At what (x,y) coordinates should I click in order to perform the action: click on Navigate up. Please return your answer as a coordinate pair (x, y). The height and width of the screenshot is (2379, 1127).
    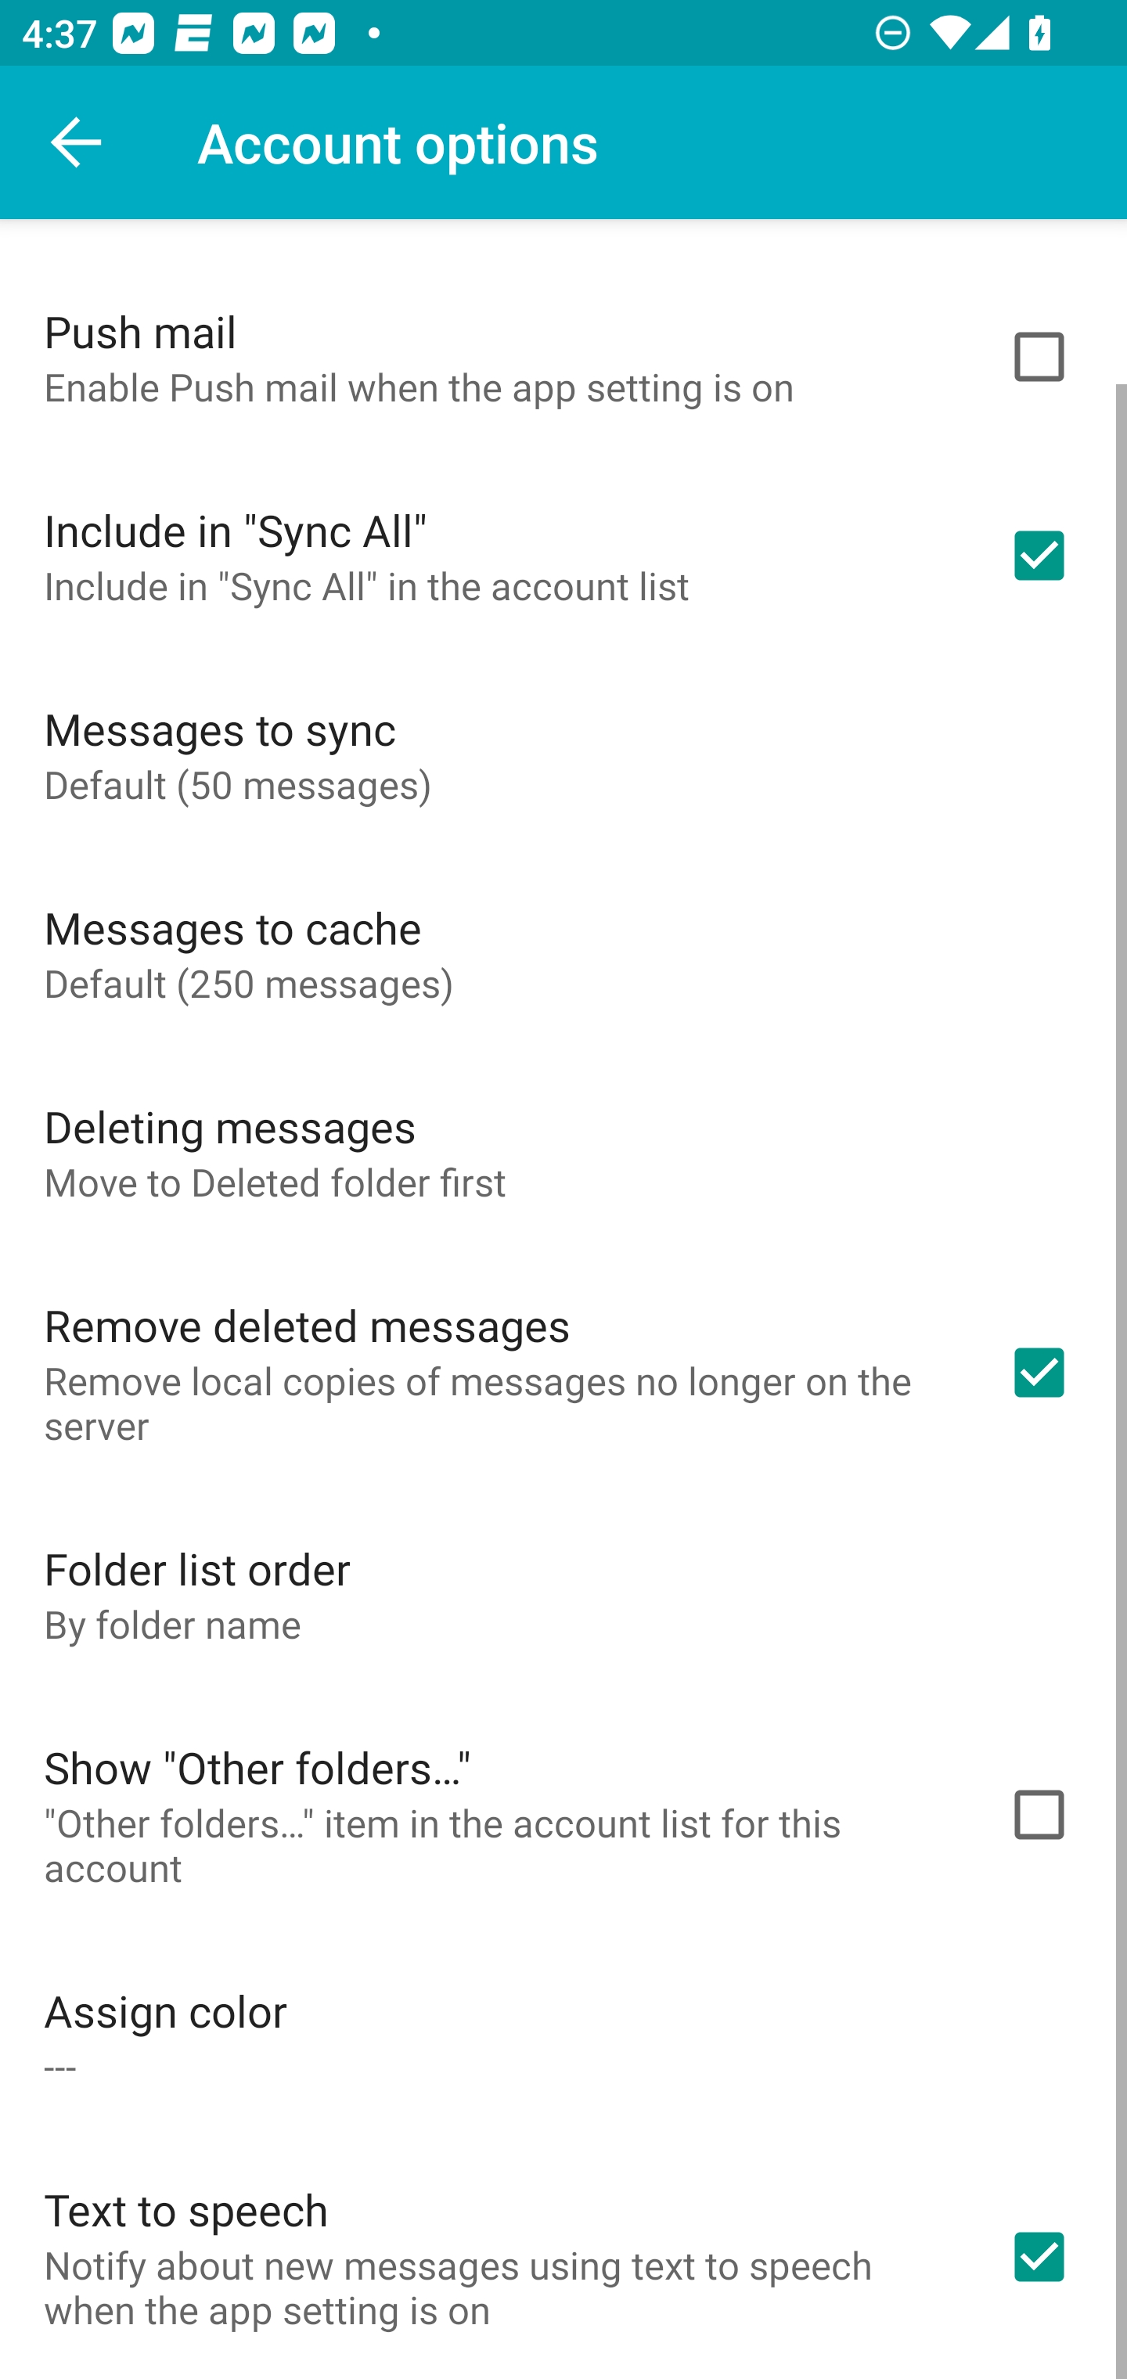
    Looking at the image, I should click on (77, 142).